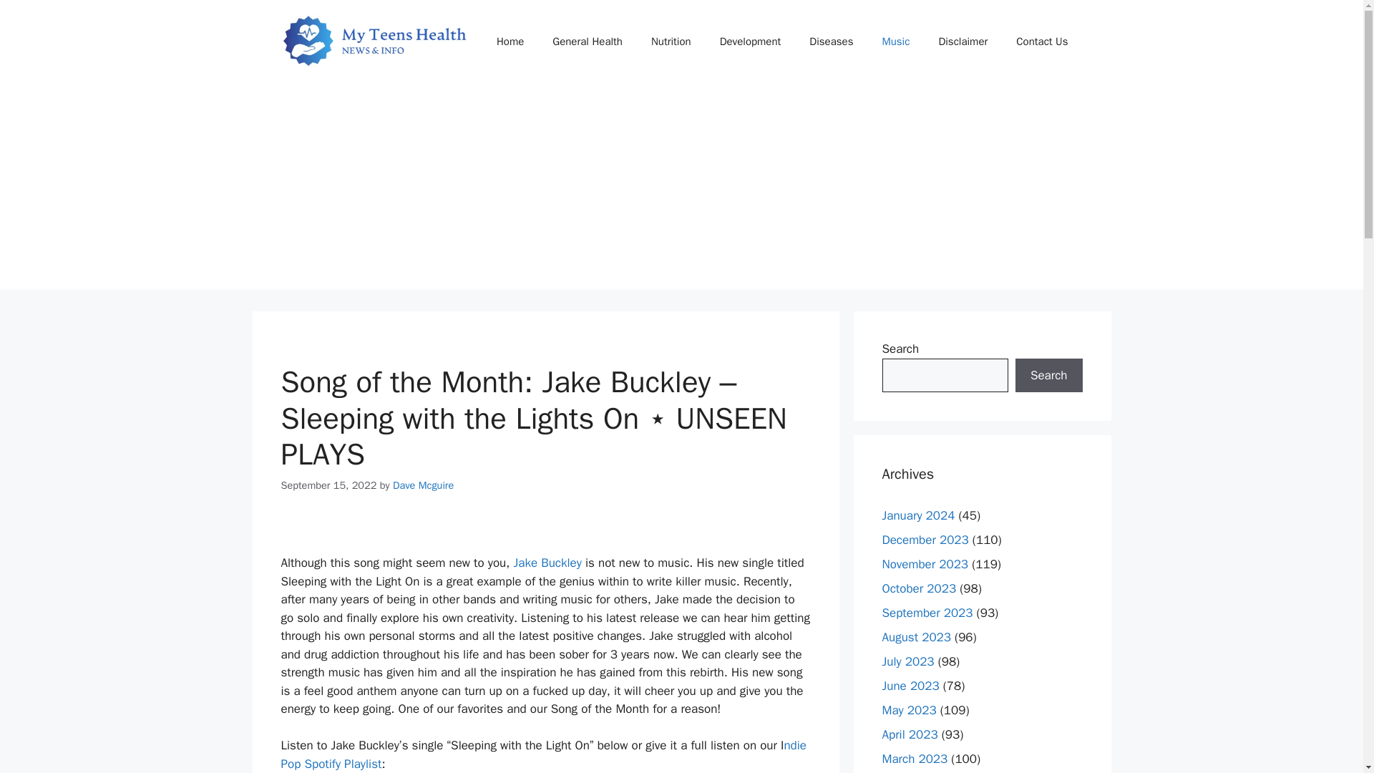 The image size is (1374, 773). What do you see at coordinates (962, 42) in the screenshot?
I see `Disclaimer` at bounding box center [962, 42].